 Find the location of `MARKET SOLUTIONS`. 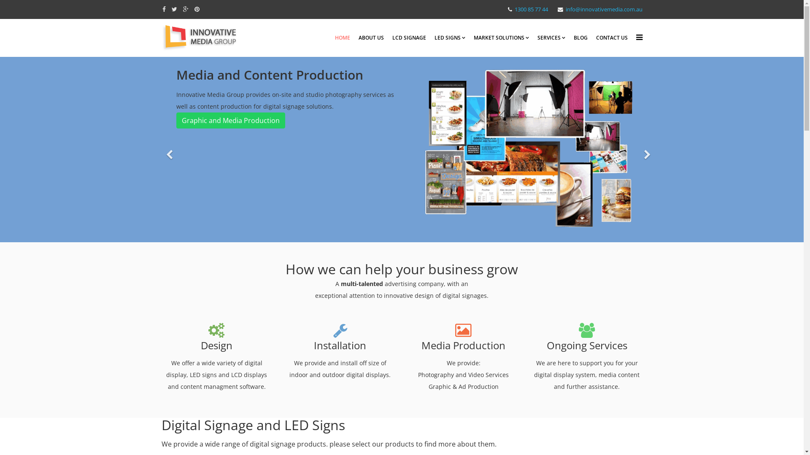

MARKET SOLUTIONS is located at coordinates (501, 38).